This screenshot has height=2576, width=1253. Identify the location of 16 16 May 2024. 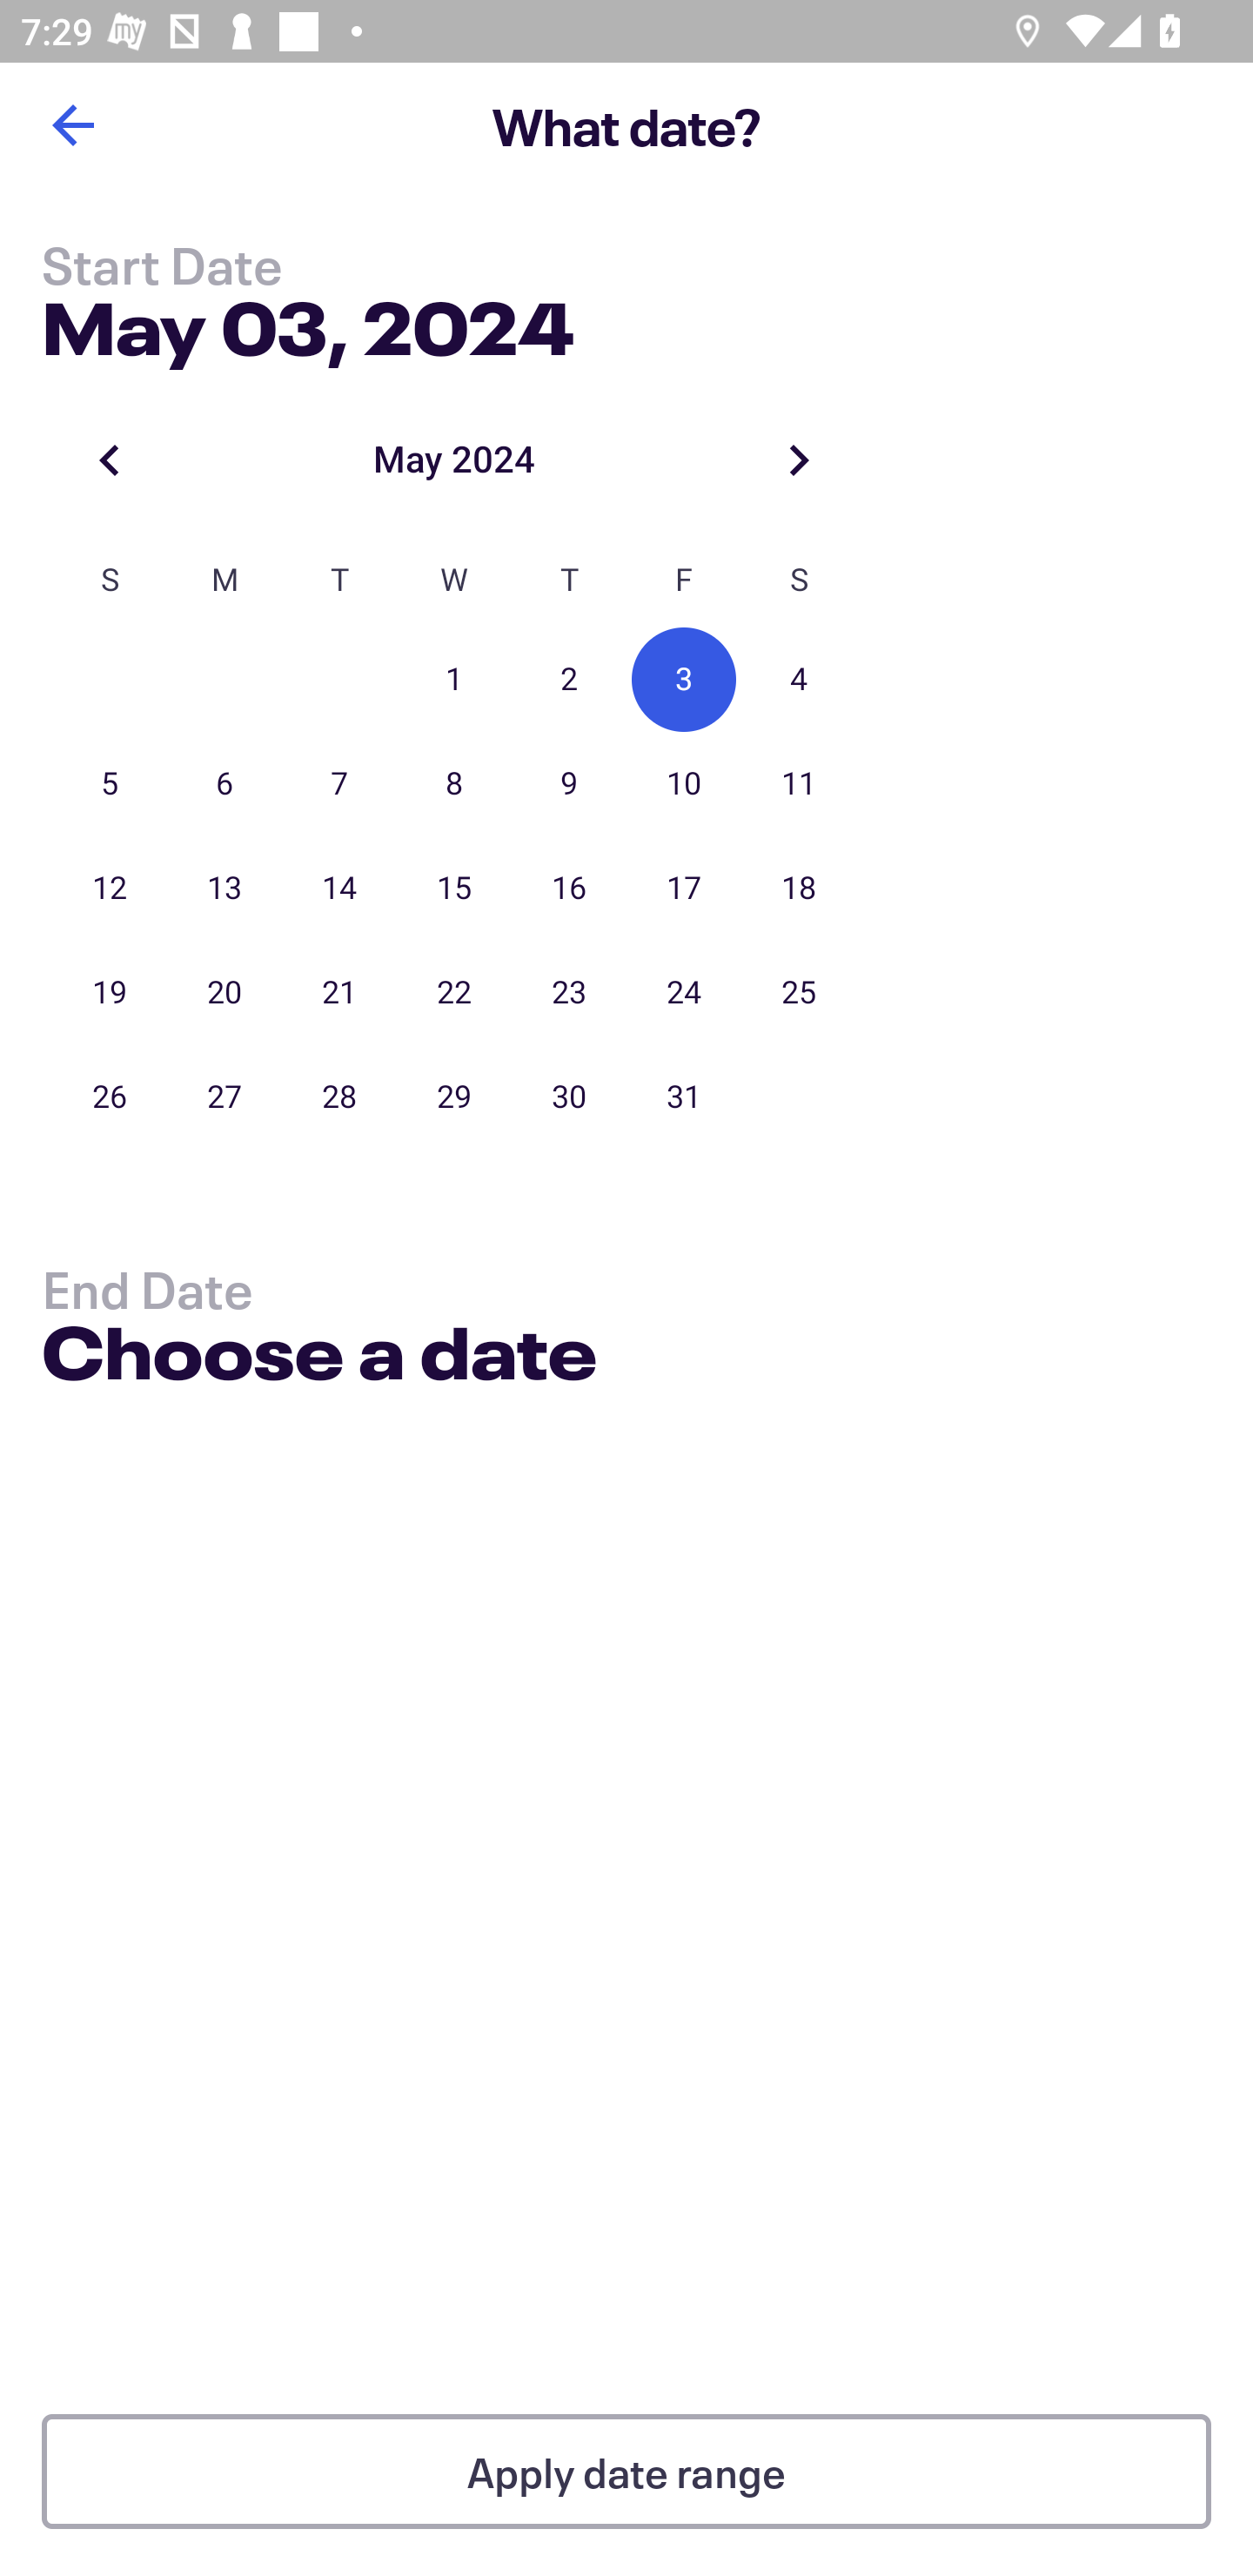
(569, 889).